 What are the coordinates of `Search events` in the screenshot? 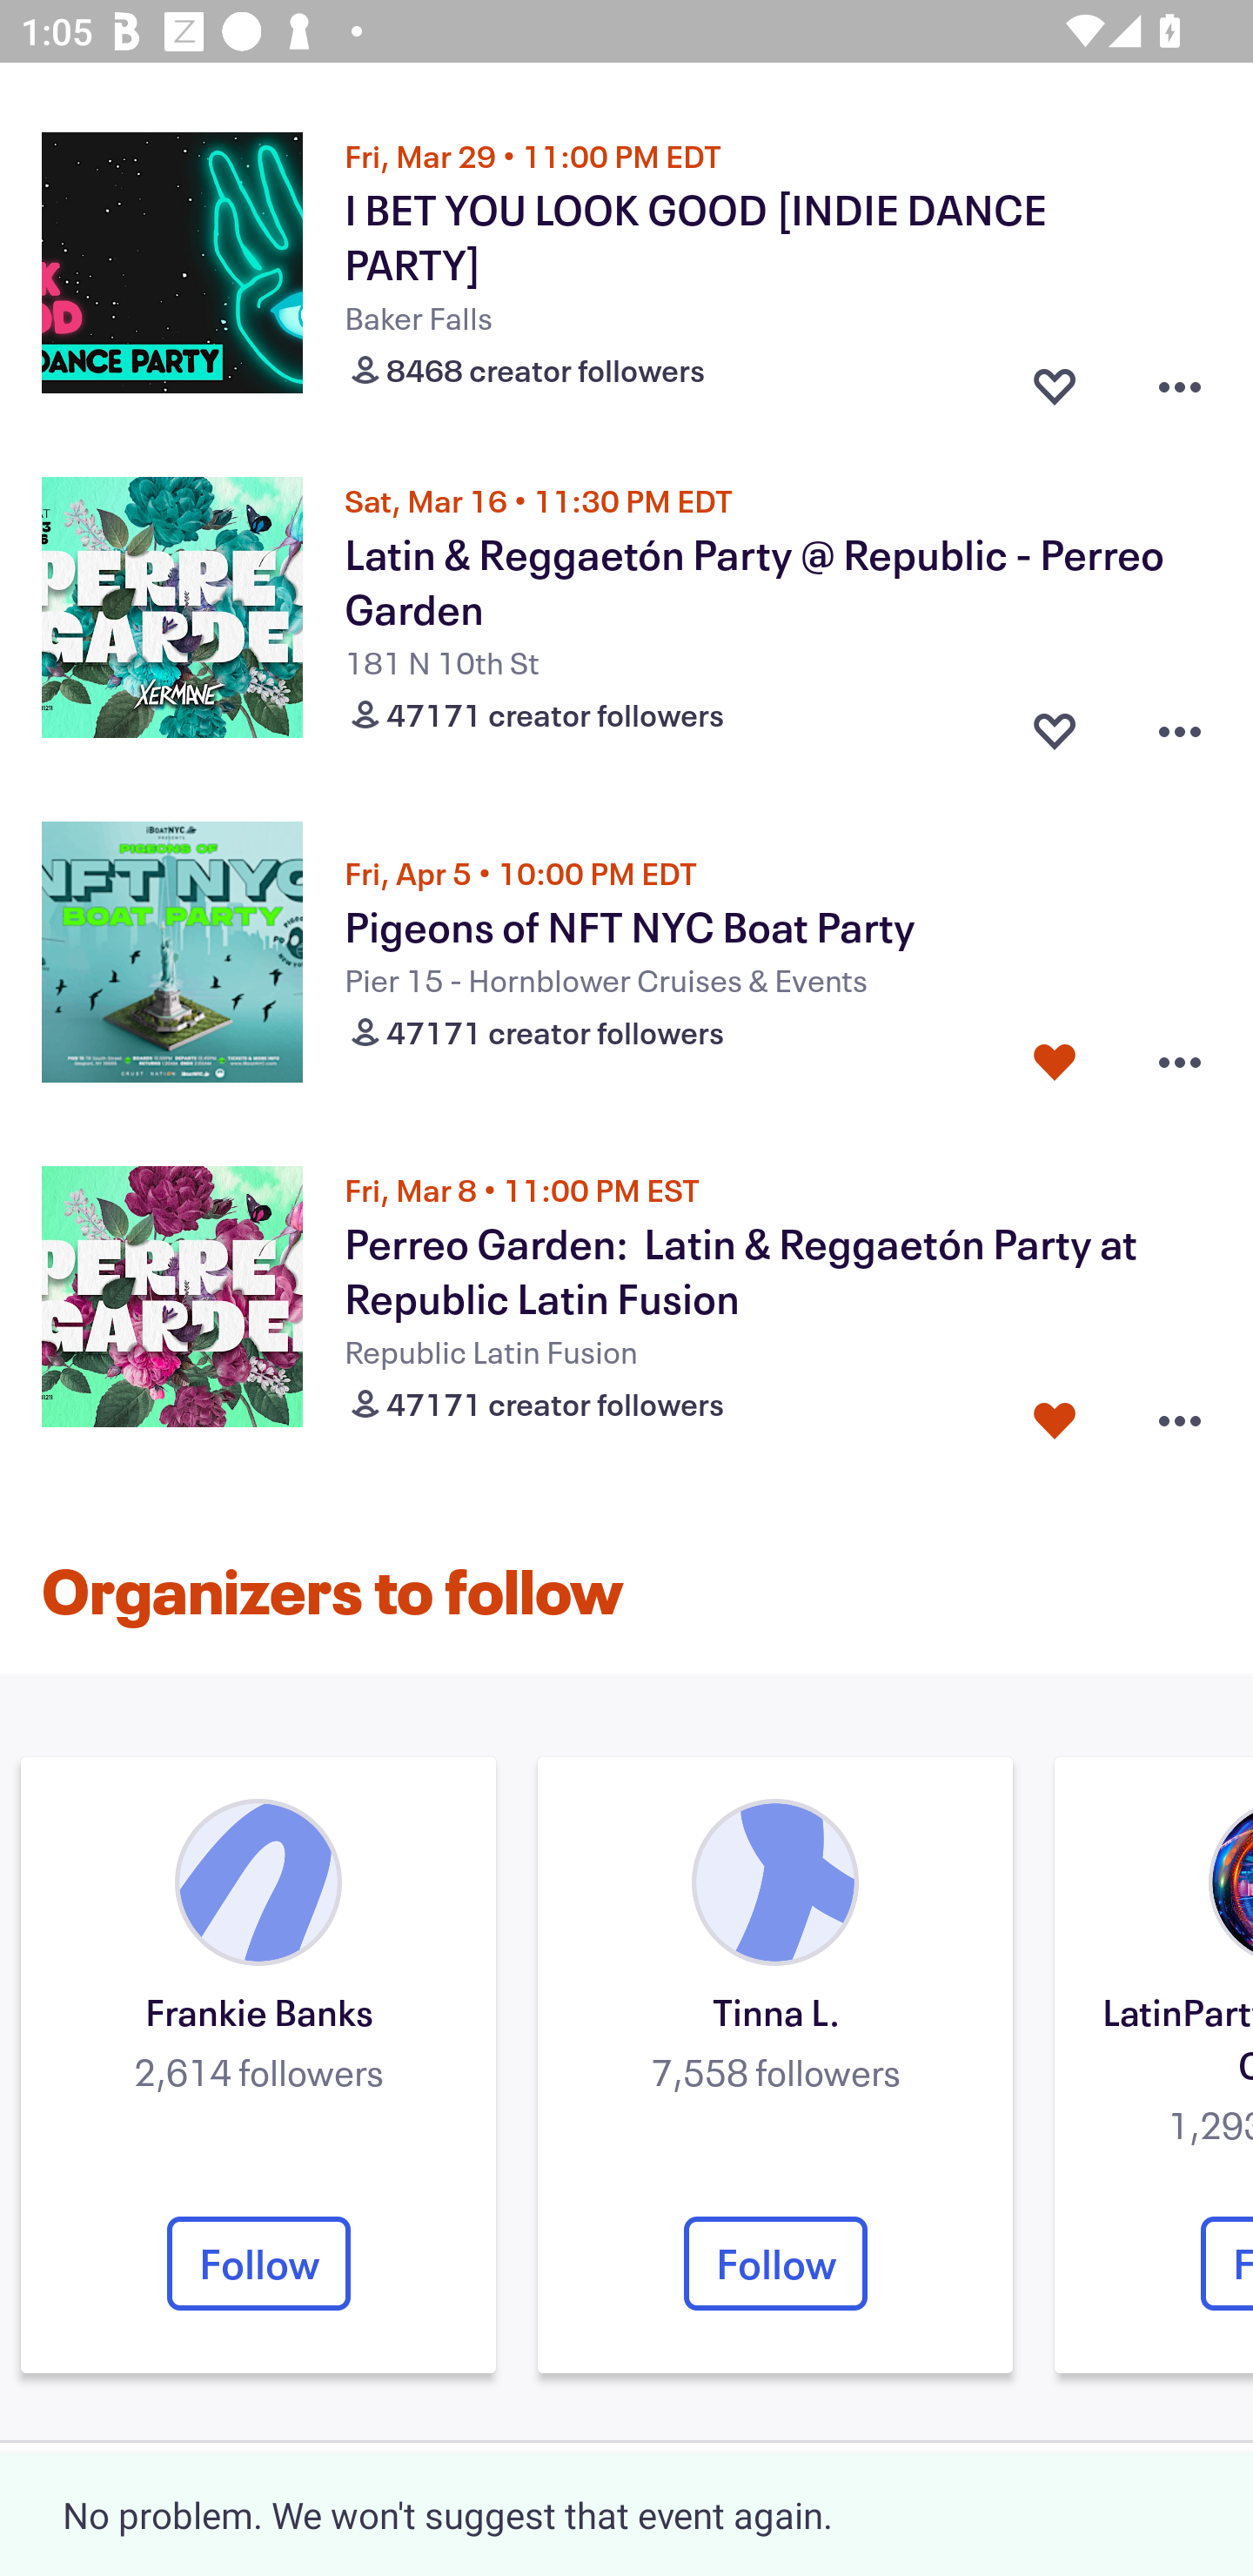 It's located at (376, 2508).